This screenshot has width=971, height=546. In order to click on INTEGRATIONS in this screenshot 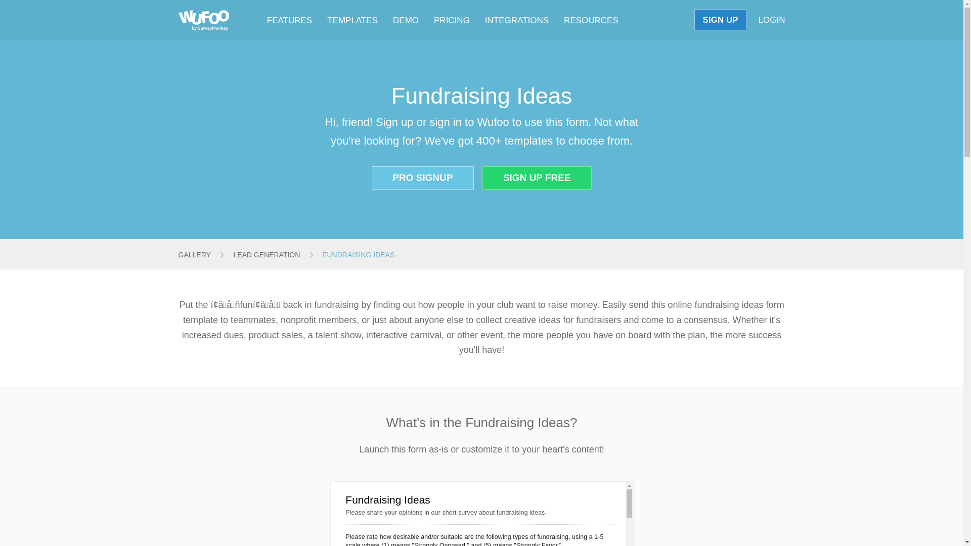, I will do `click(516, 20)`.